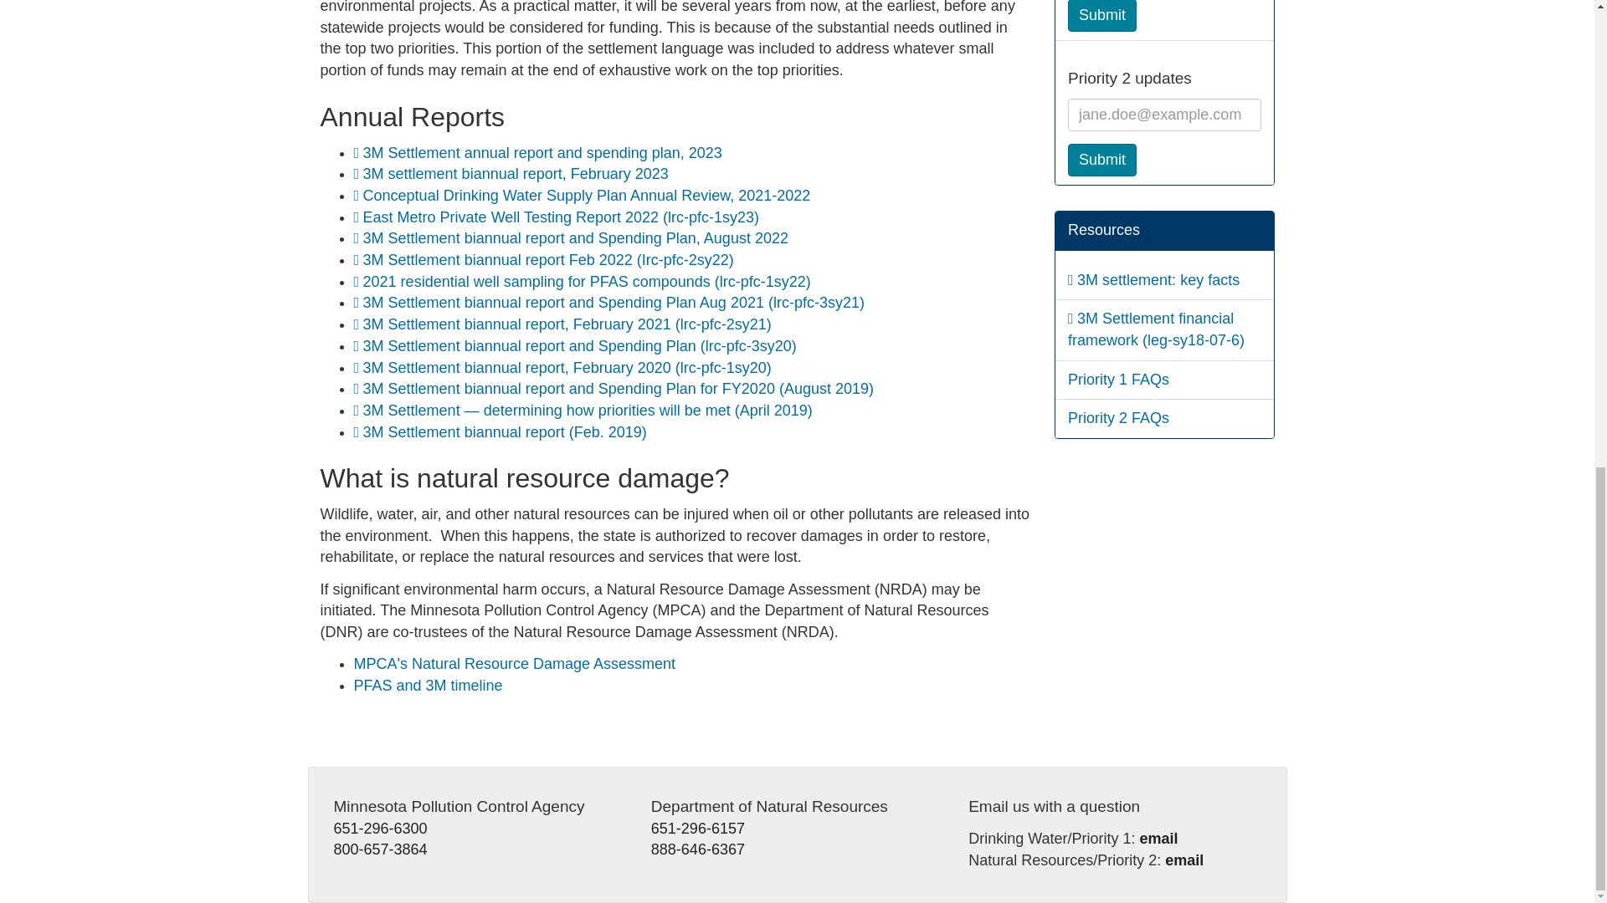 The width and height of the screenshot is (1607, 903). Describe the element at coordinates (588, 410) in the screenshot. I see `Open file in new window` at that location.